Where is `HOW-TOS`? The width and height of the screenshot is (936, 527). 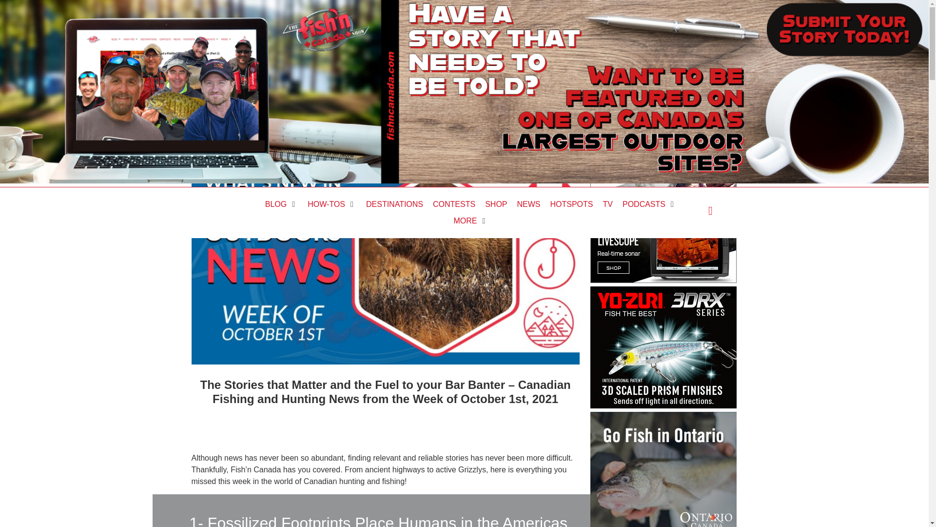 HOW-TOS is located at coordinates (327, 204).